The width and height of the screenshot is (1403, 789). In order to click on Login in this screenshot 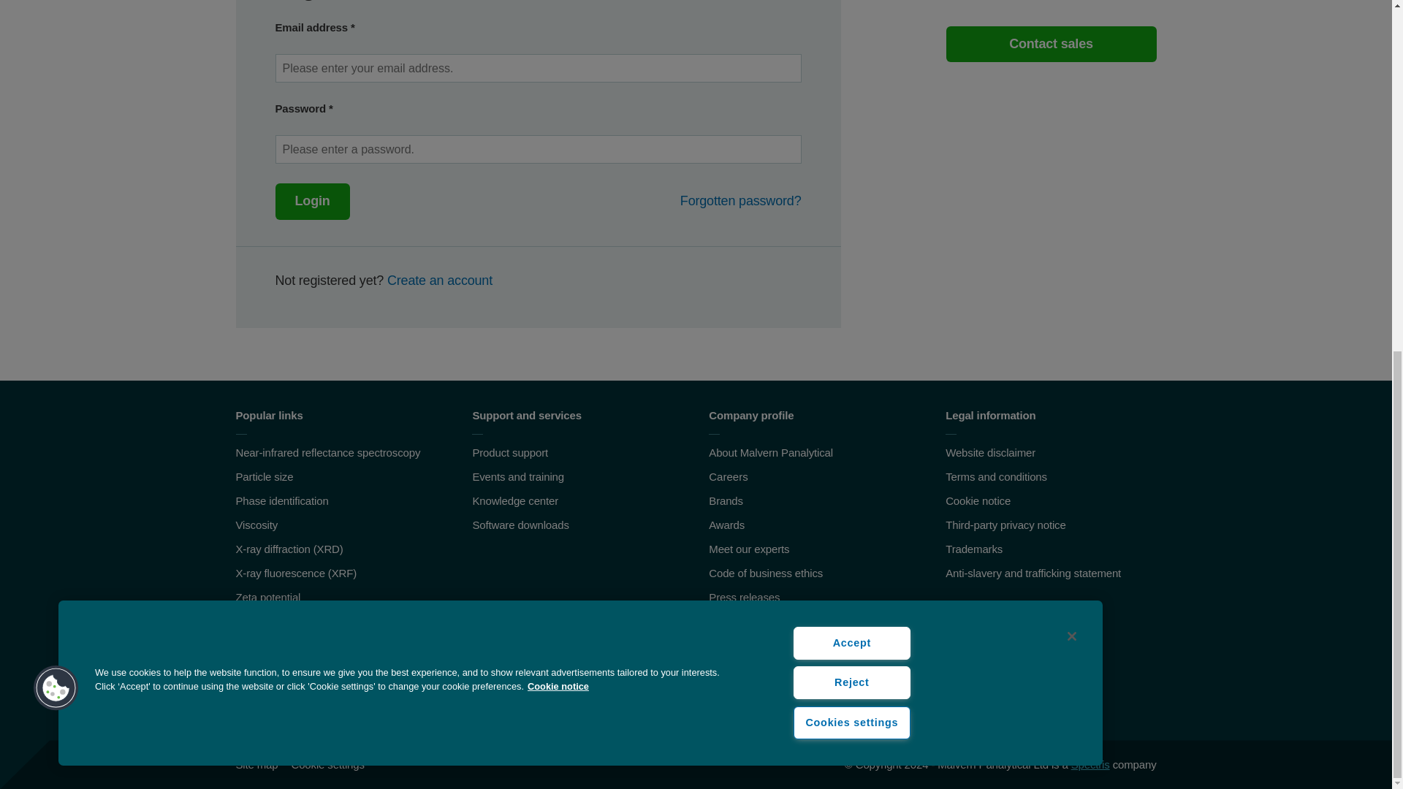, I will do `click(312, 202)`.